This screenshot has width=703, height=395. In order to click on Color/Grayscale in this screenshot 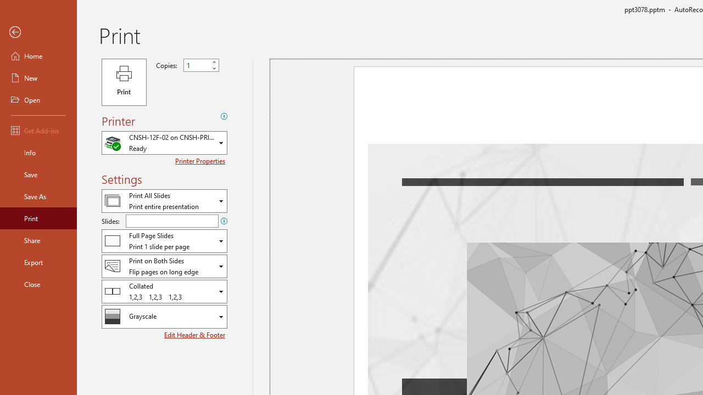, I will do `click(164, 317)`.